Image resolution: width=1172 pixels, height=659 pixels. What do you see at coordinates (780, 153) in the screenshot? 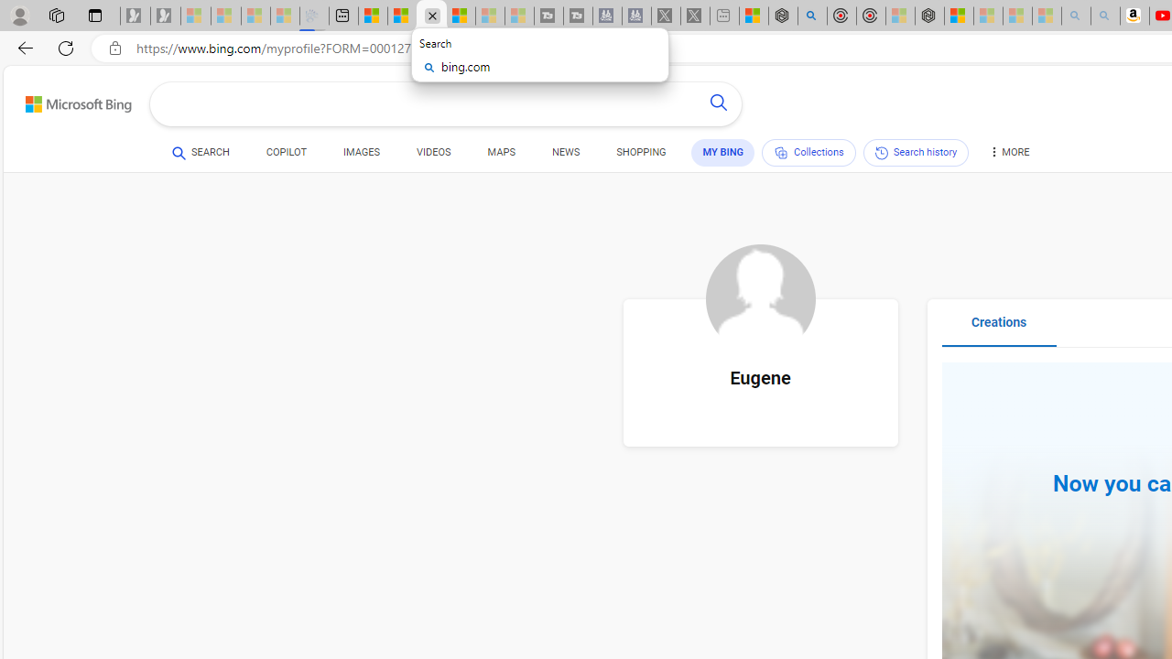
I see `Class: b_pri_nav_svg` at bounding box center [780, 153].